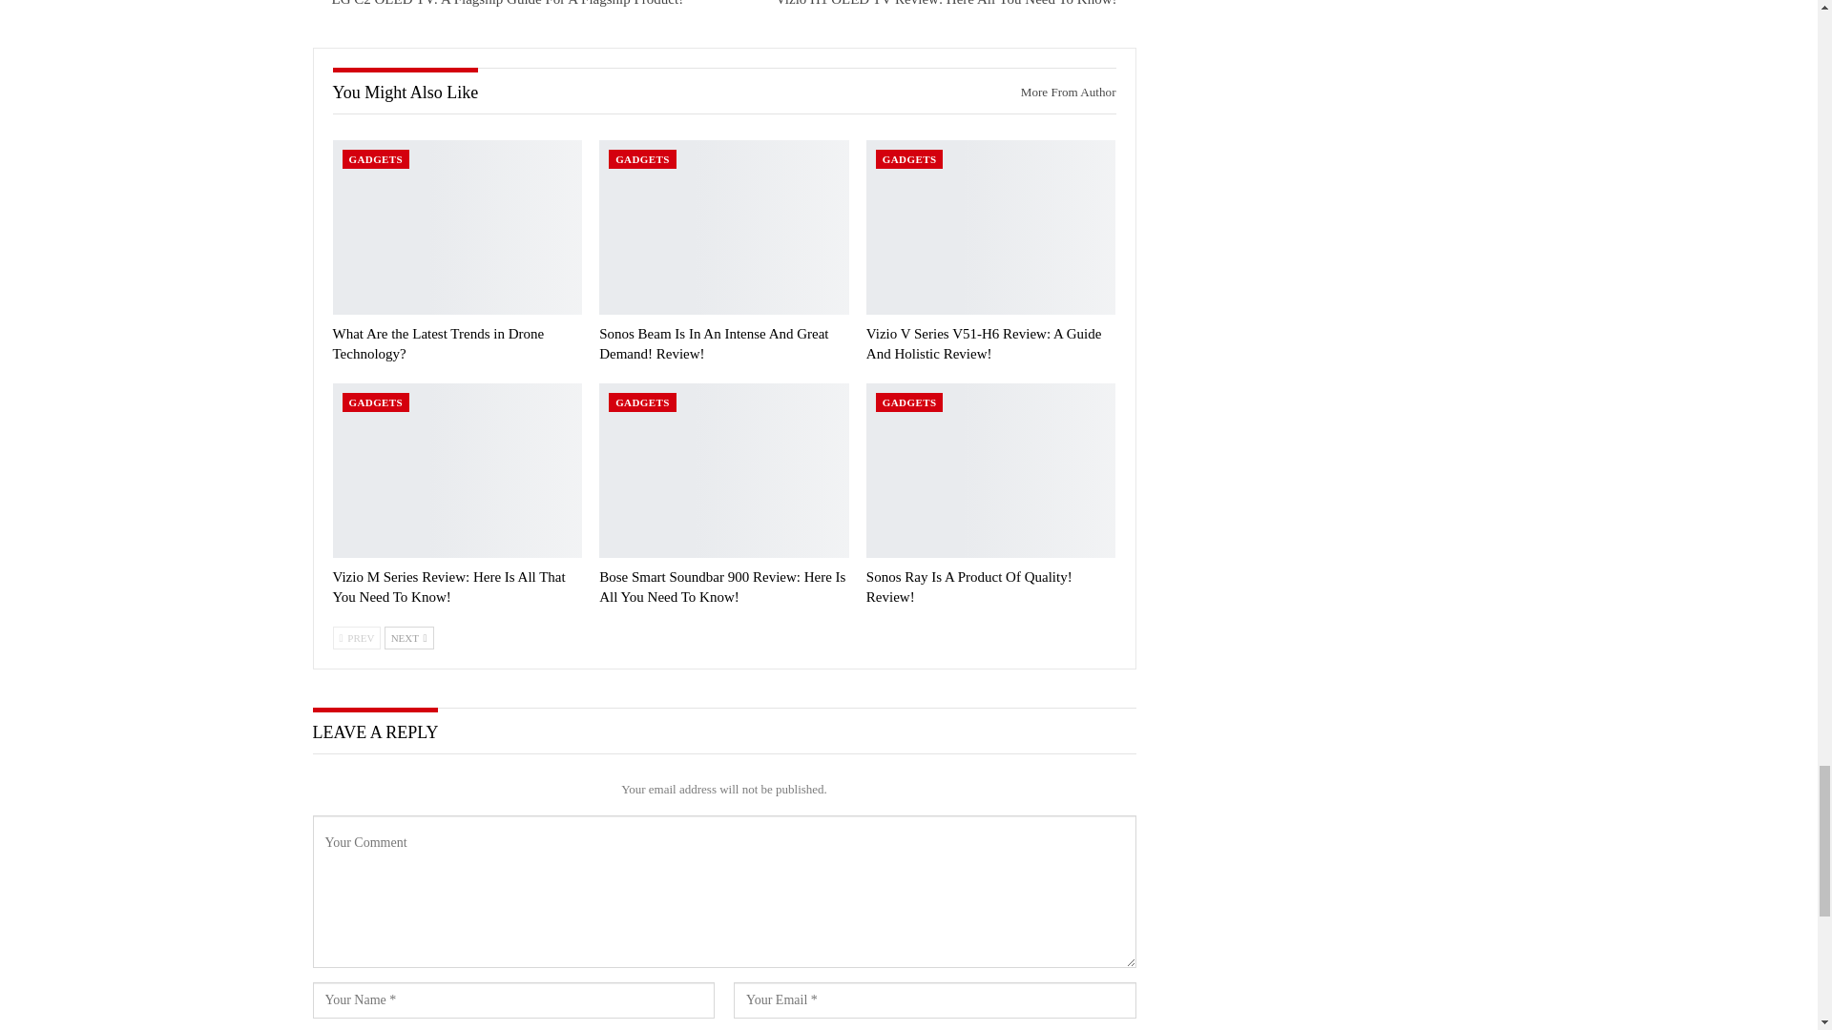  I want to click on GADGETS, so click(908, 158).